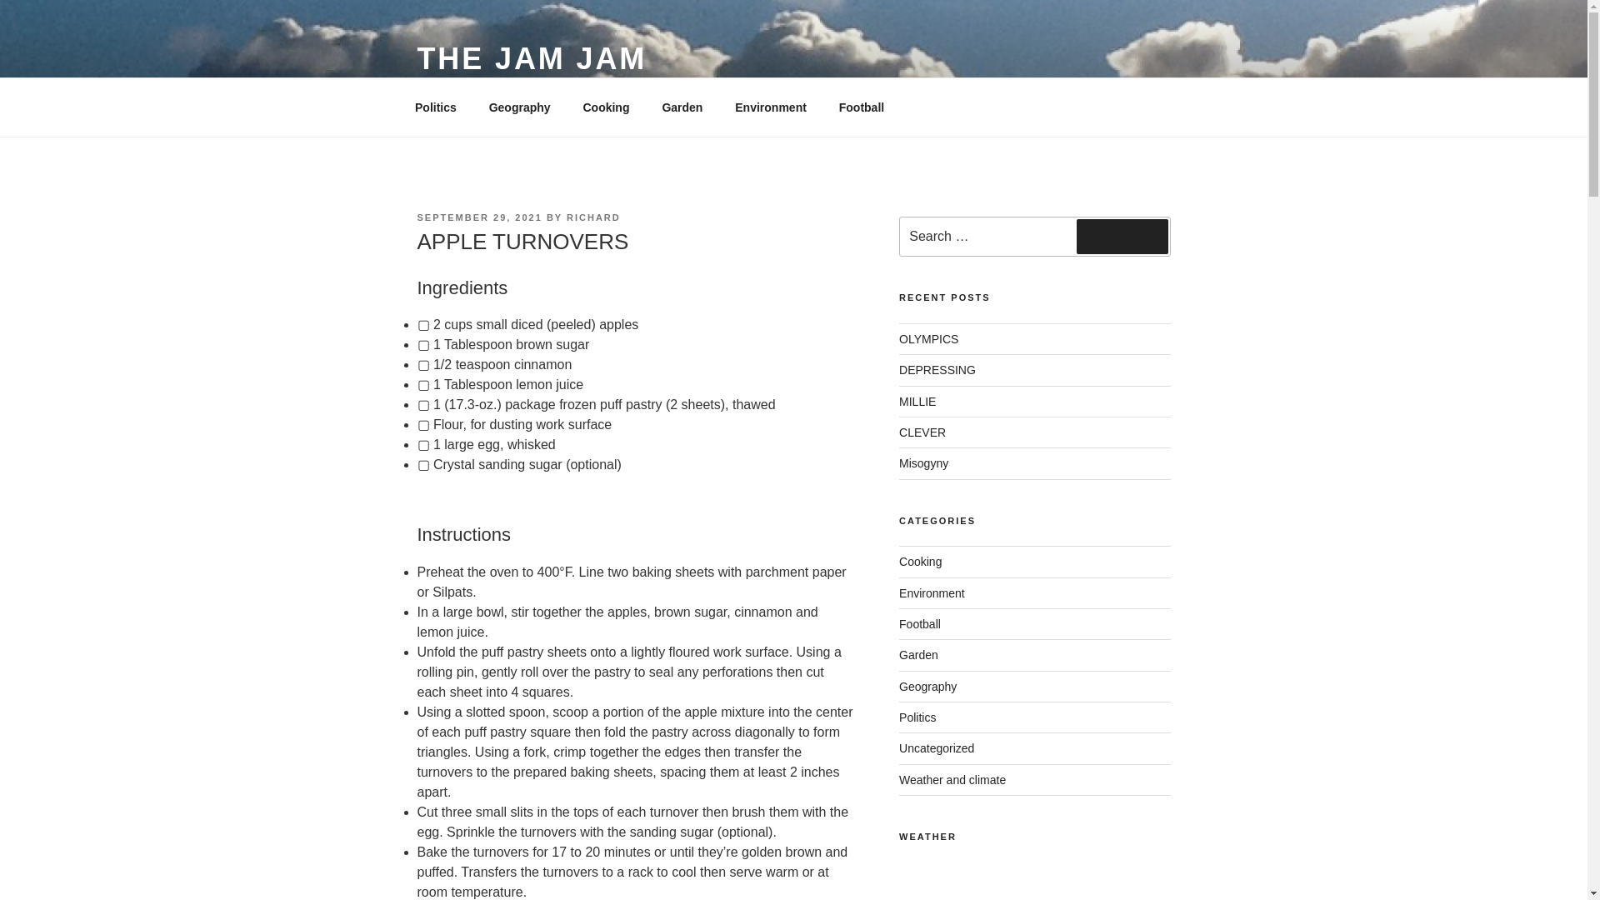 Image resolution: width=1600 pixels, height=900 pixels. Describe the element at coordinates (920, 562) in the screenshot. I see `Cooking` at that location.